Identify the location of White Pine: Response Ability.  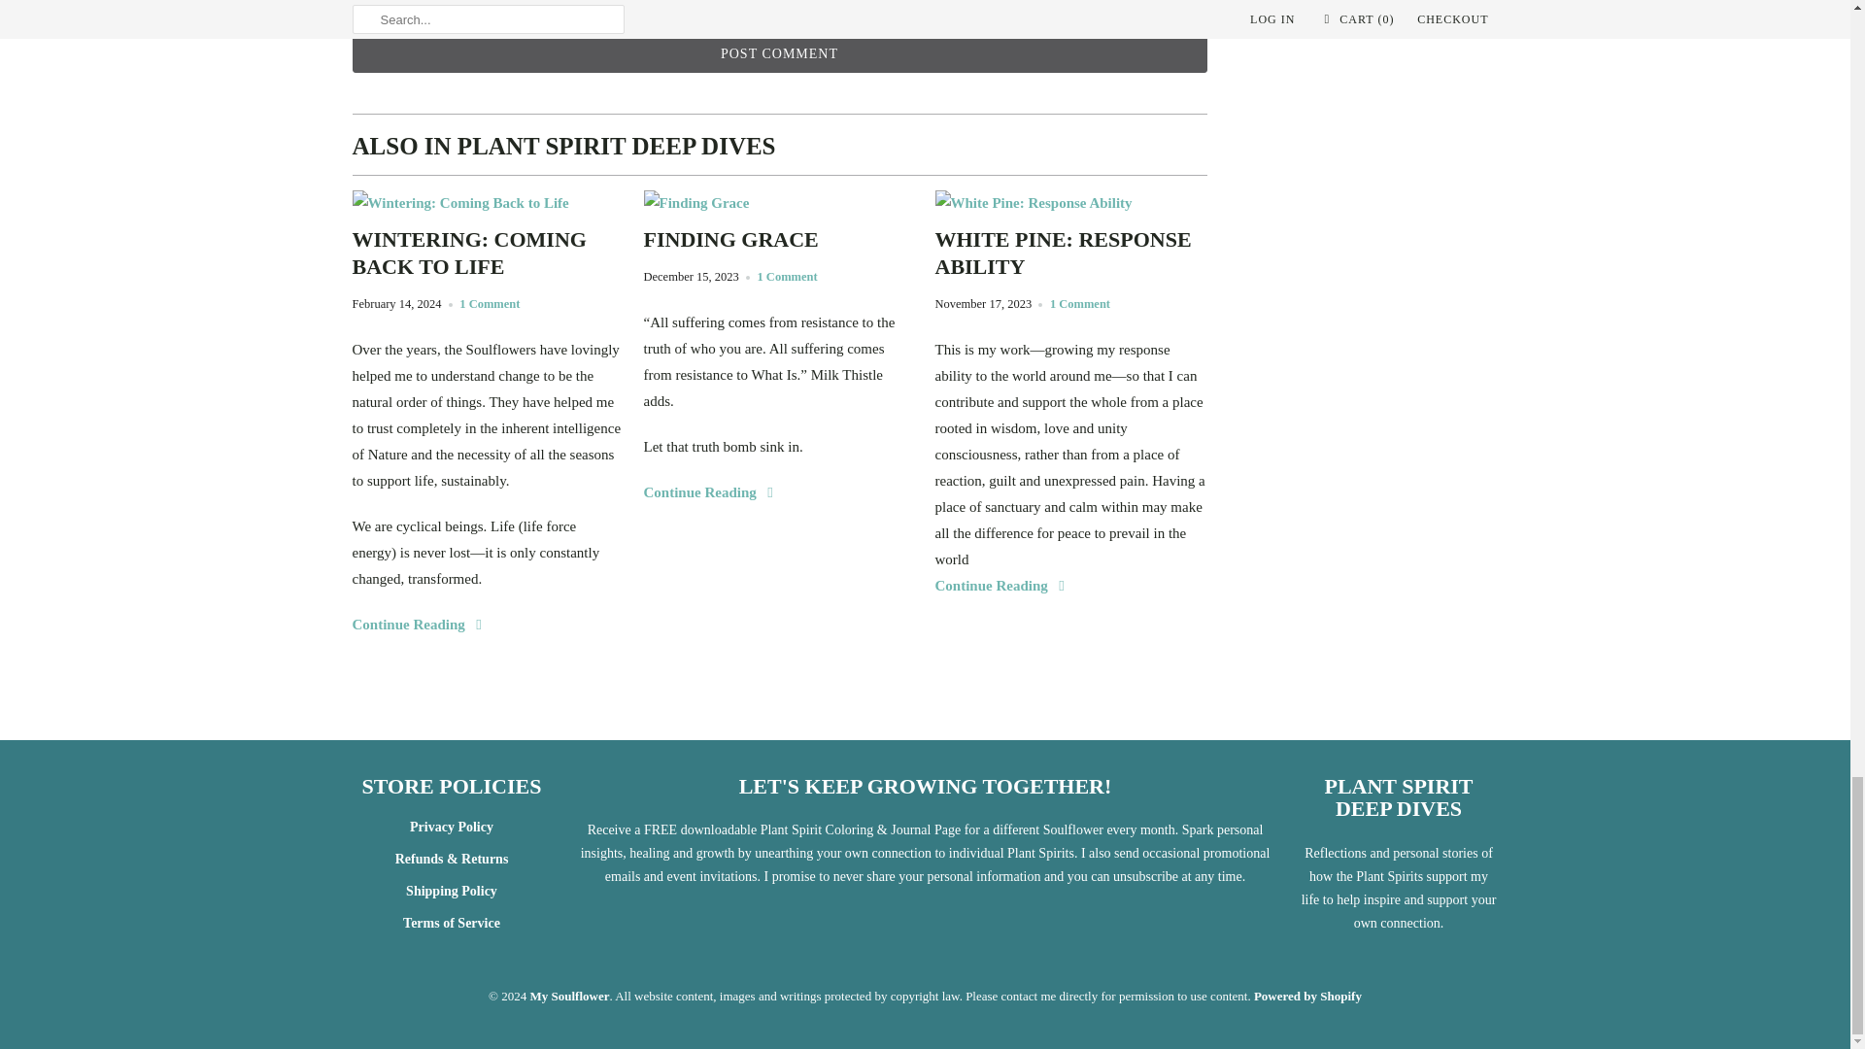
(1070, 254).